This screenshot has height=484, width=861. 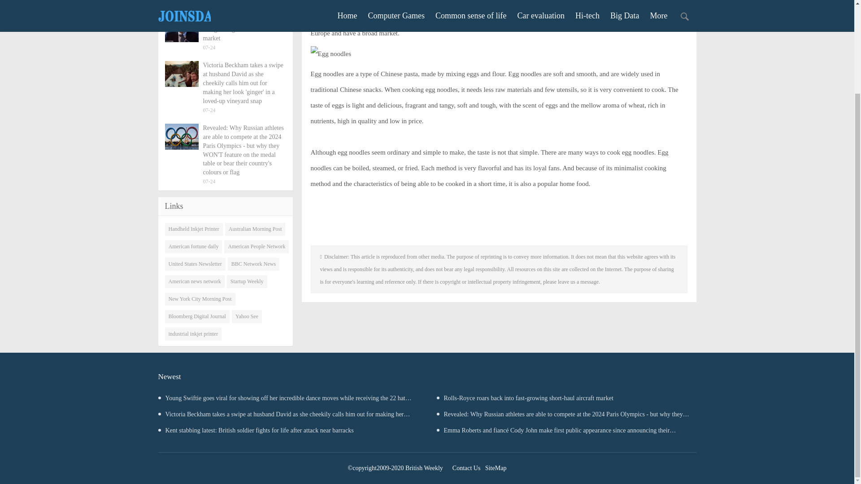 I want to click on Australian Morning Post, so click(x=255, y=229).